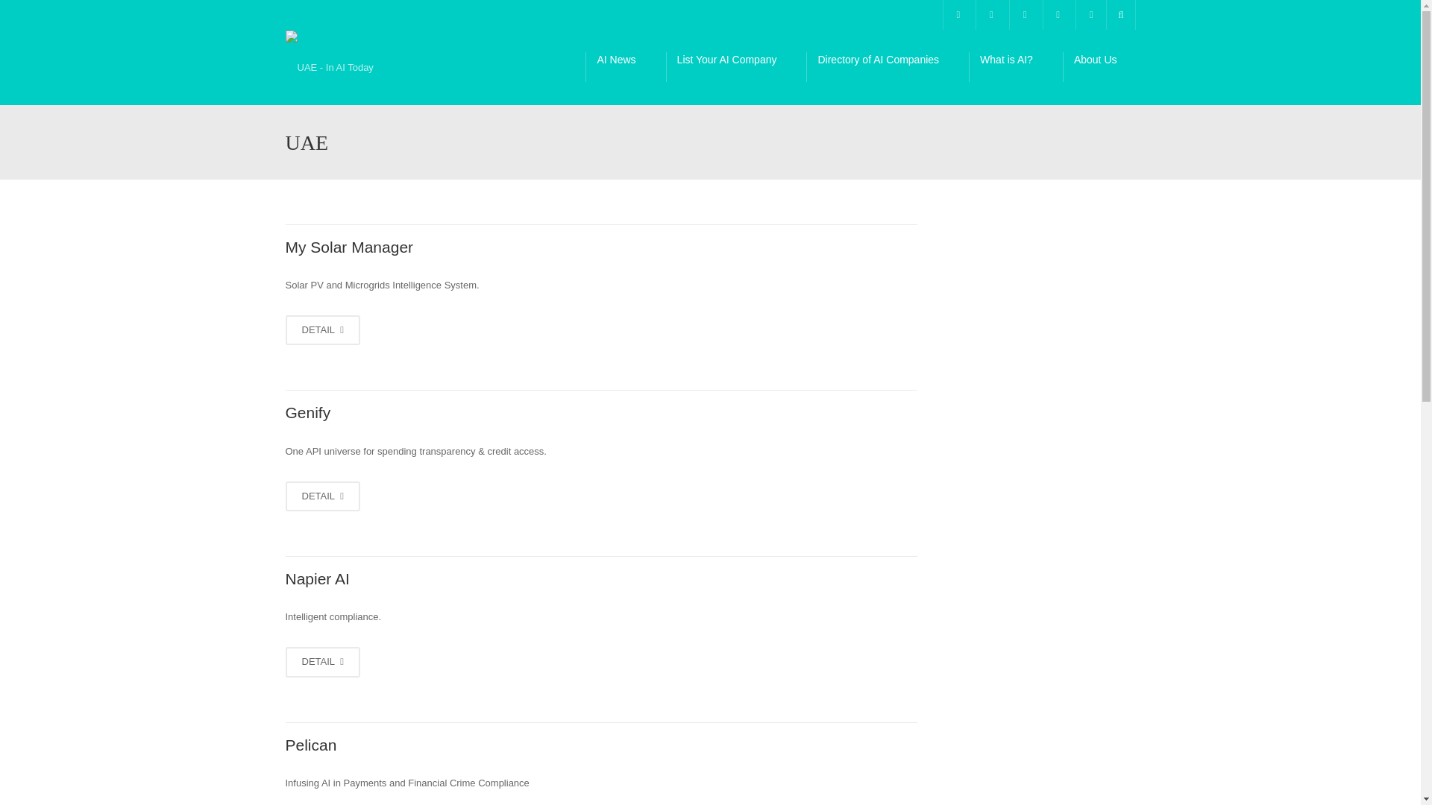  What do you see at coordinates (317, 578) in the screenshot?
I see `Napier AI` at bounding box center [317, 578].